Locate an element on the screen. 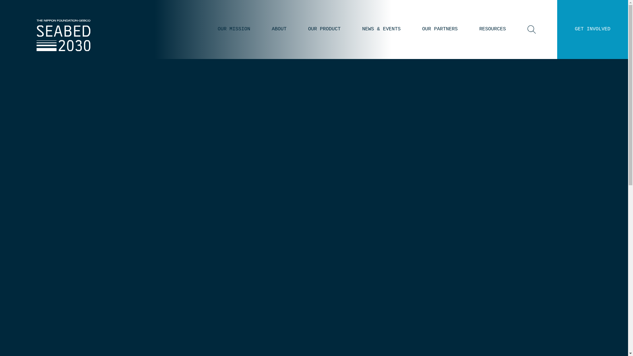  OUR MISSION is located at coordinates (234, 29).